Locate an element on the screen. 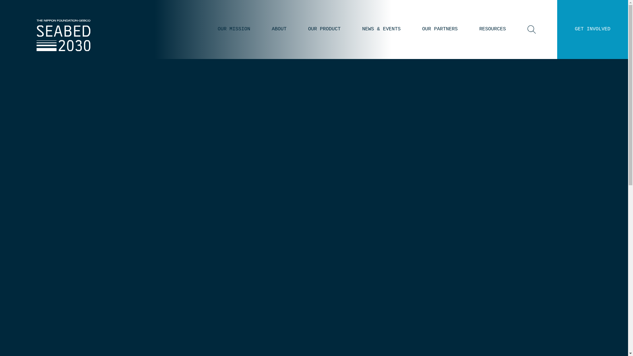  OUR MISSION is located at coordinates (234, 29).